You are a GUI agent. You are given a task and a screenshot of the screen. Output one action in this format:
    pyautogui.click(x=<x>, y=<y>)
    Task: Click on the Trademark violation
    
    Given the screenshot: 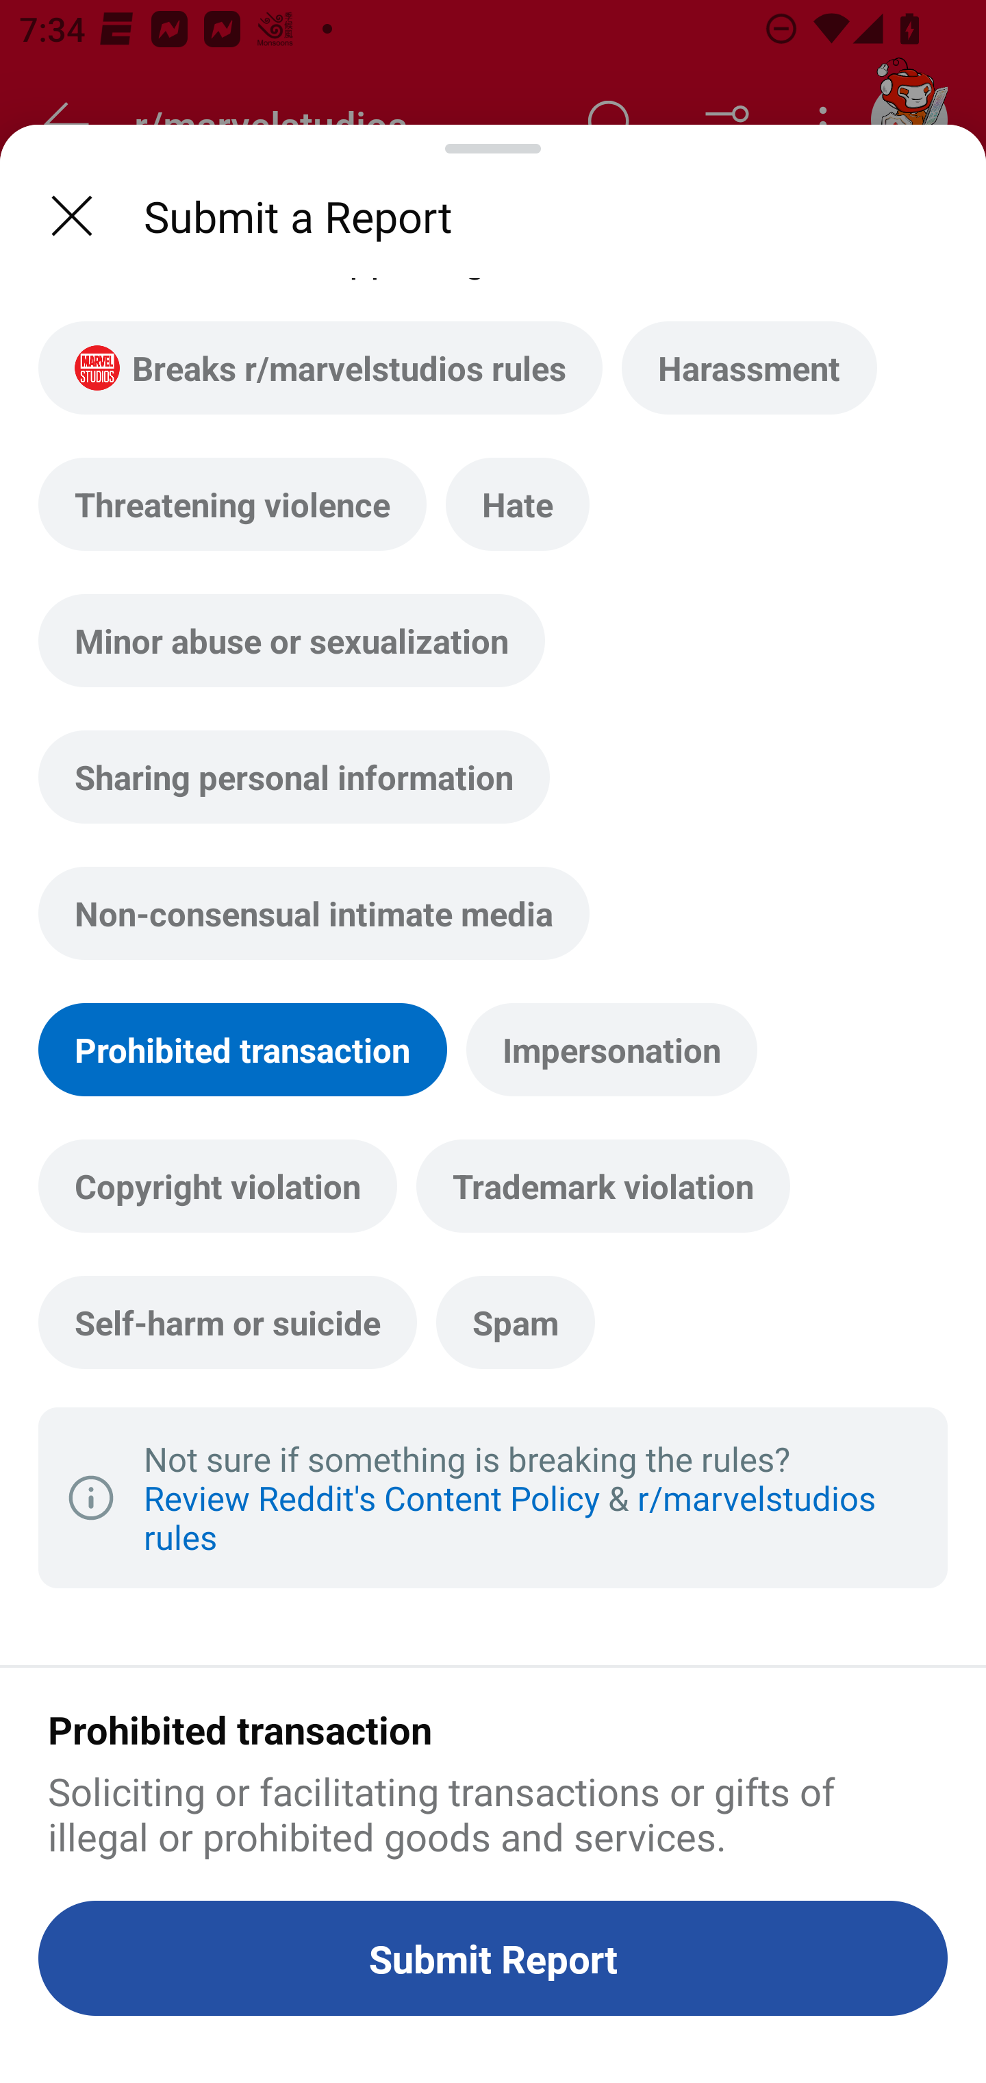 What is the action you would take?
    pyautogui.click(x=603, y=1185)
    